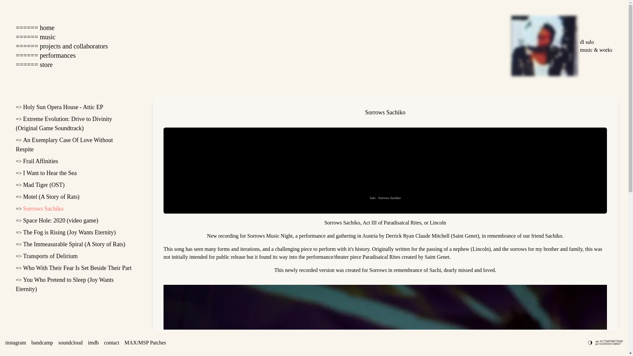 The width and height of the screenshot is (633, 356). What do you see at coordinates (77, 268) in the screenshot?
I see `Who With Their Fear Is Set Beside Their Part` at bounding box center [77, 268].